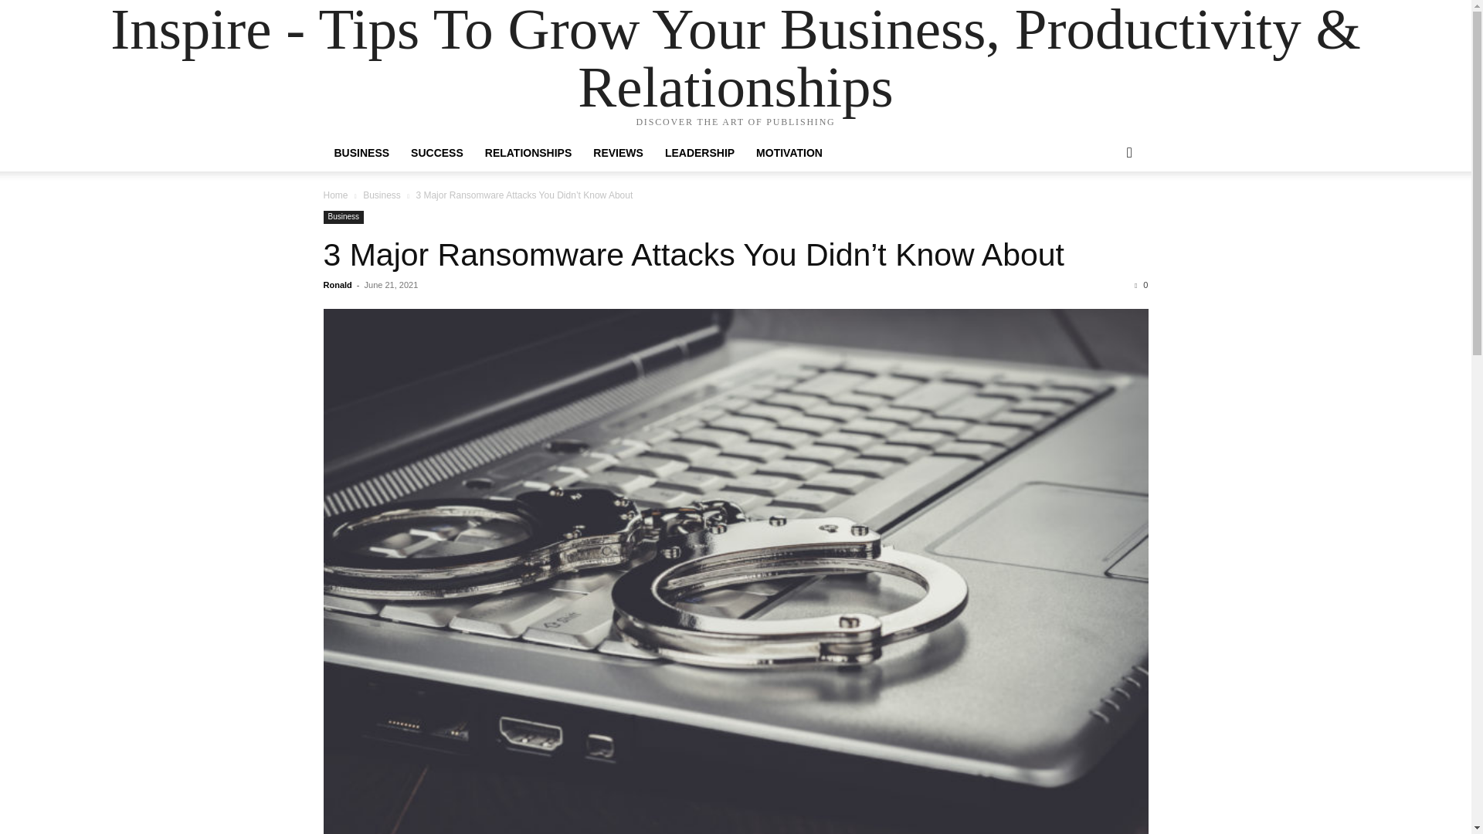 The image size is (1483, 834). I want to click on REVIEWS, so click(618, 153).